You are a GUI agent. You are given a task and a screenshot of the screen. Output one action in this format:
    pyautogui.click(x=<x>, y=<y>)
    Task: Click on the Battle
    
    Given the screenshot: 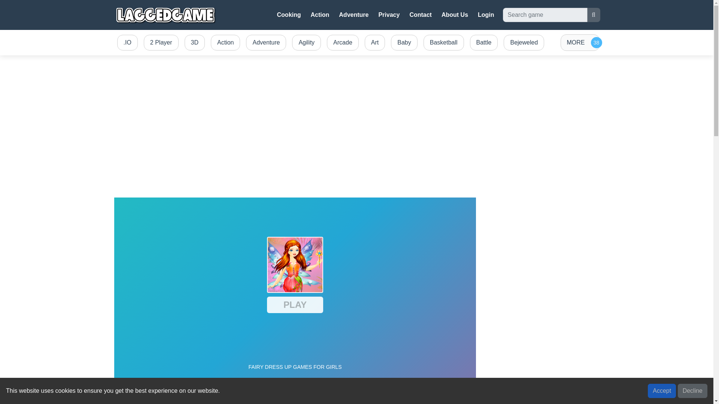 What is the action you would take?
    pyautogui.click(x=484, y=43)
    